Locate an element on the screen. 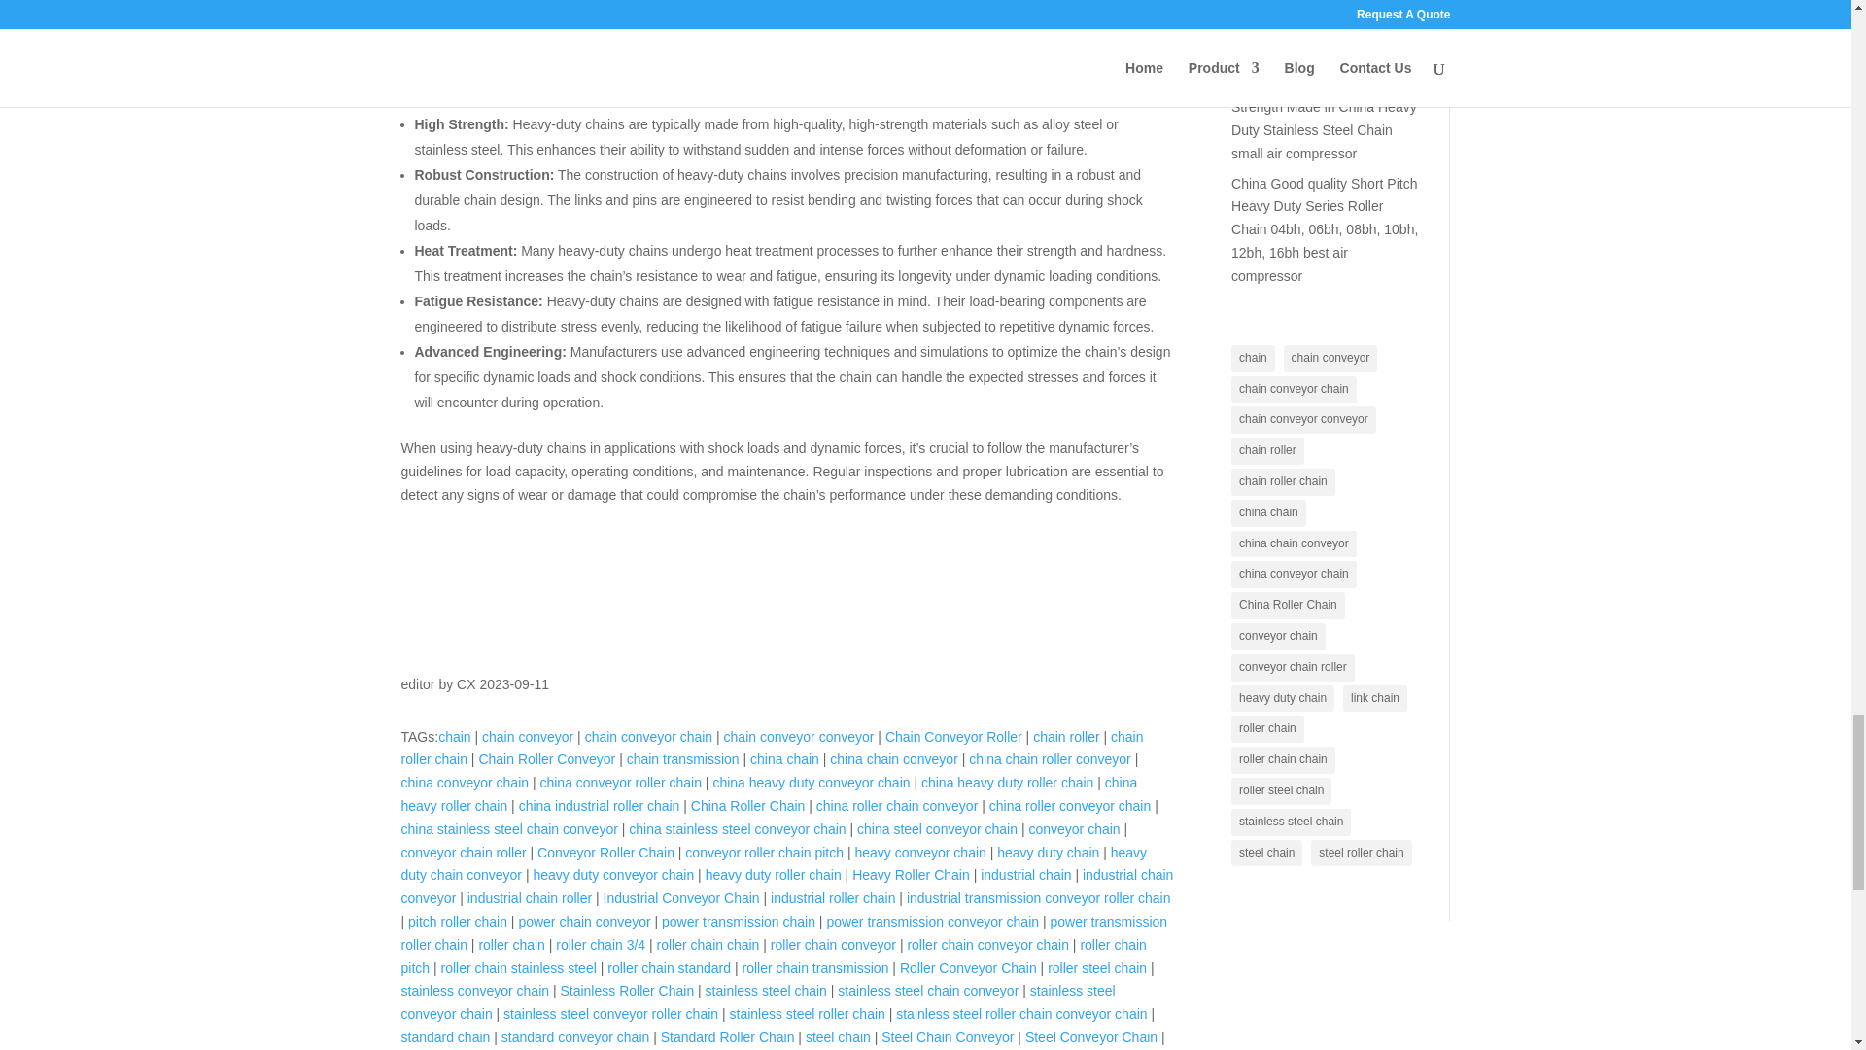 This screenshot has width=1866, height=1050. chain is located at coordinates (454, 736).